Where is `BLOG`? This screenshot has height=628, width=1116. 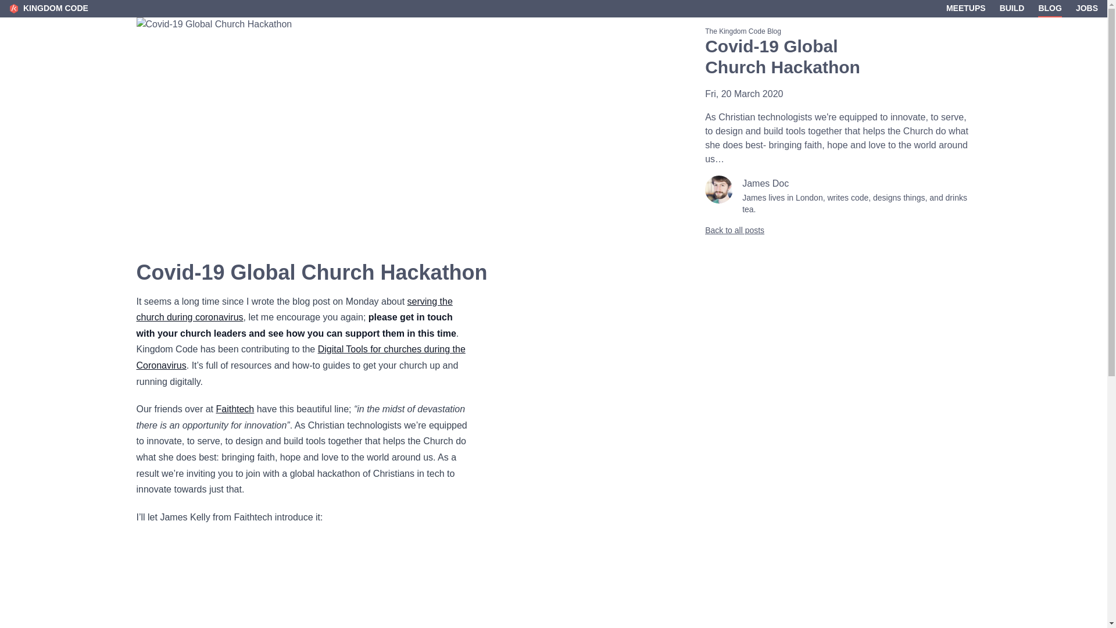 BLOG is located at coordinates (1049, 9).